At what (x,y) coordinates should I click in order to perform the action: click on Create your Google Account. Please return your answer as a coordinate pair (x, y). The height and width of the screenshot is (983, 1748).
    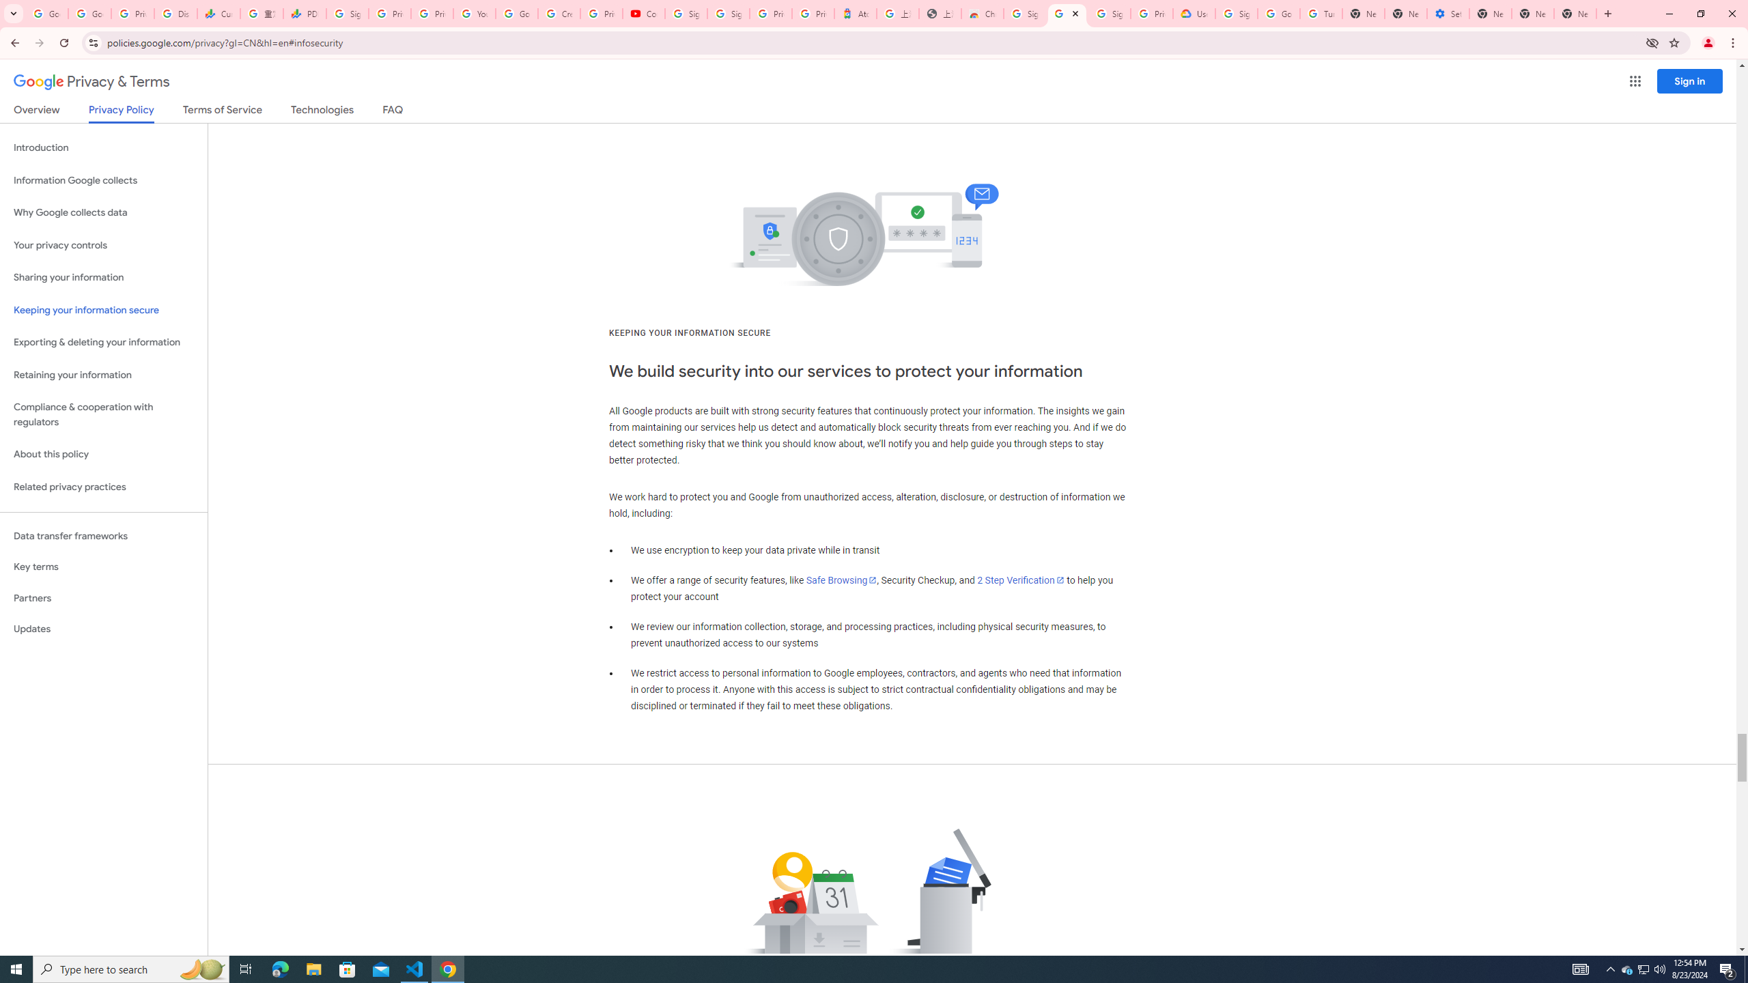
    Looking at the image, I should click on (559, 14).